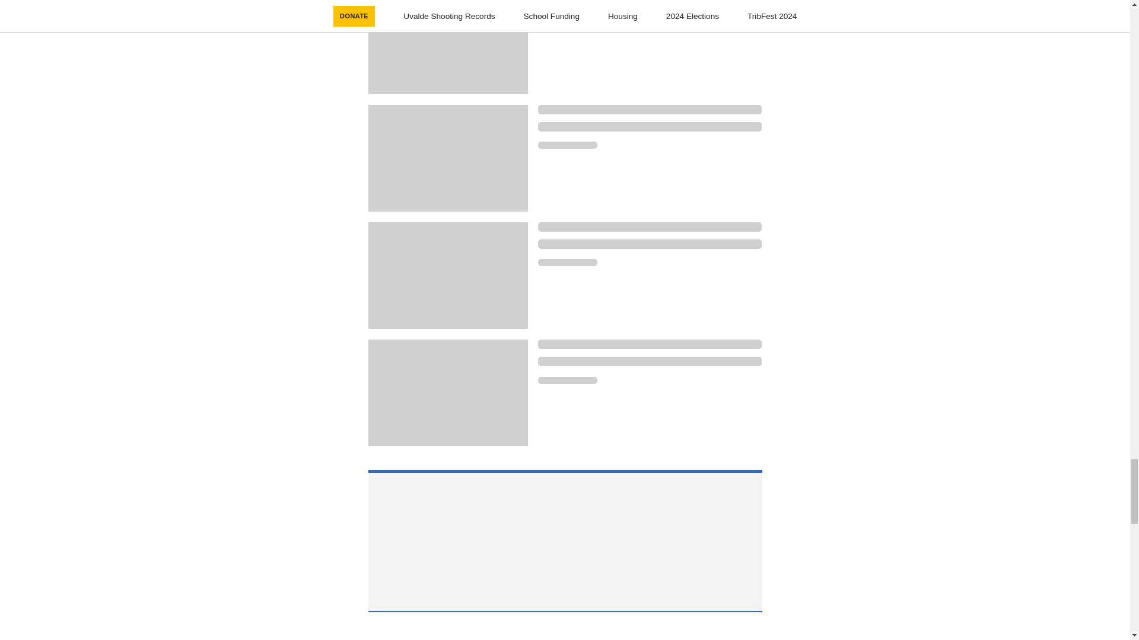 The height and width of the screenshot is (640, 1139). I want to click on Loading indicator, so click(650, 9).